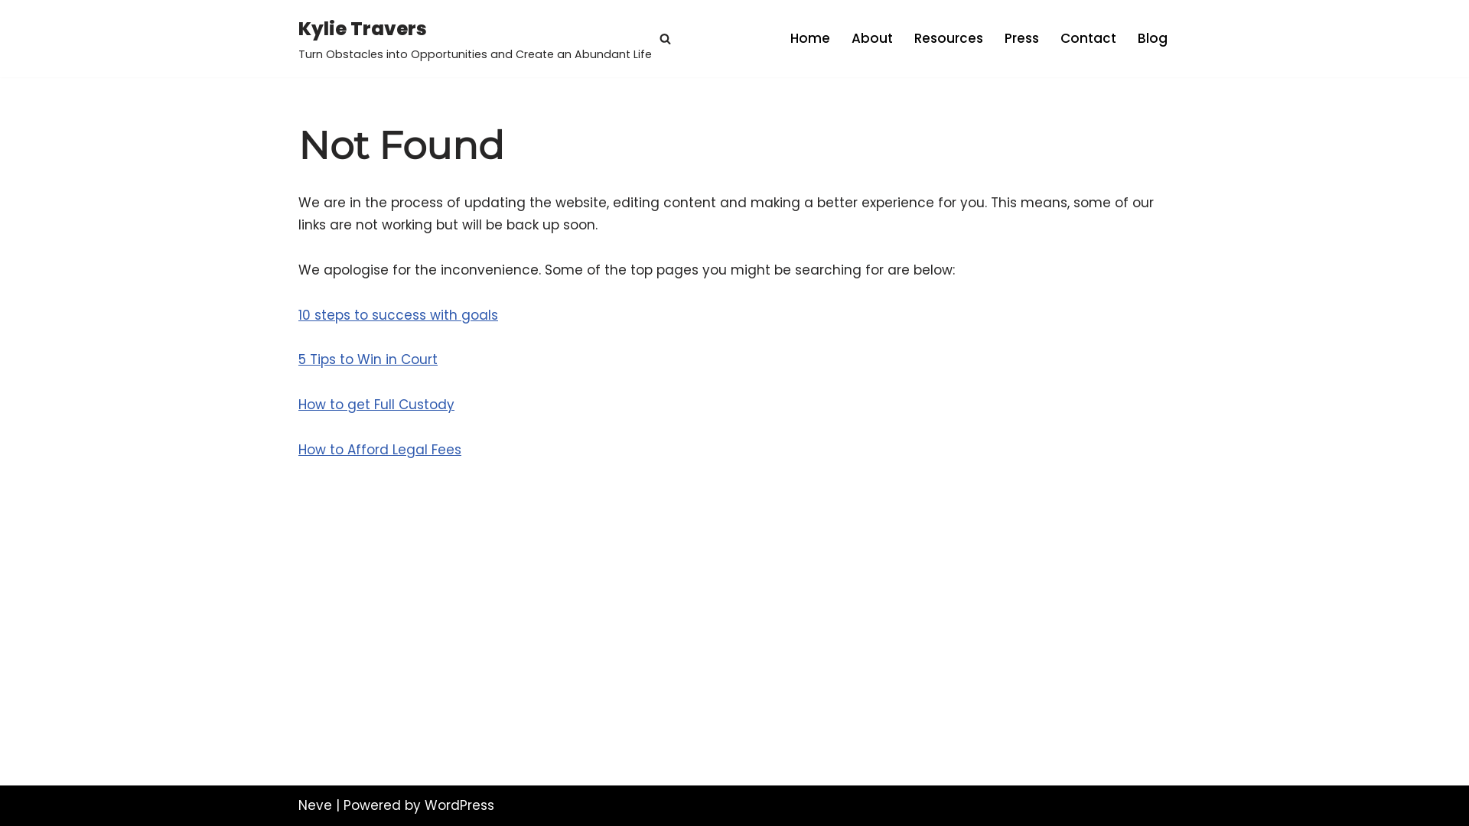 This screenshot has width=1469, height=826. I want to click on About, so click(872, 38).